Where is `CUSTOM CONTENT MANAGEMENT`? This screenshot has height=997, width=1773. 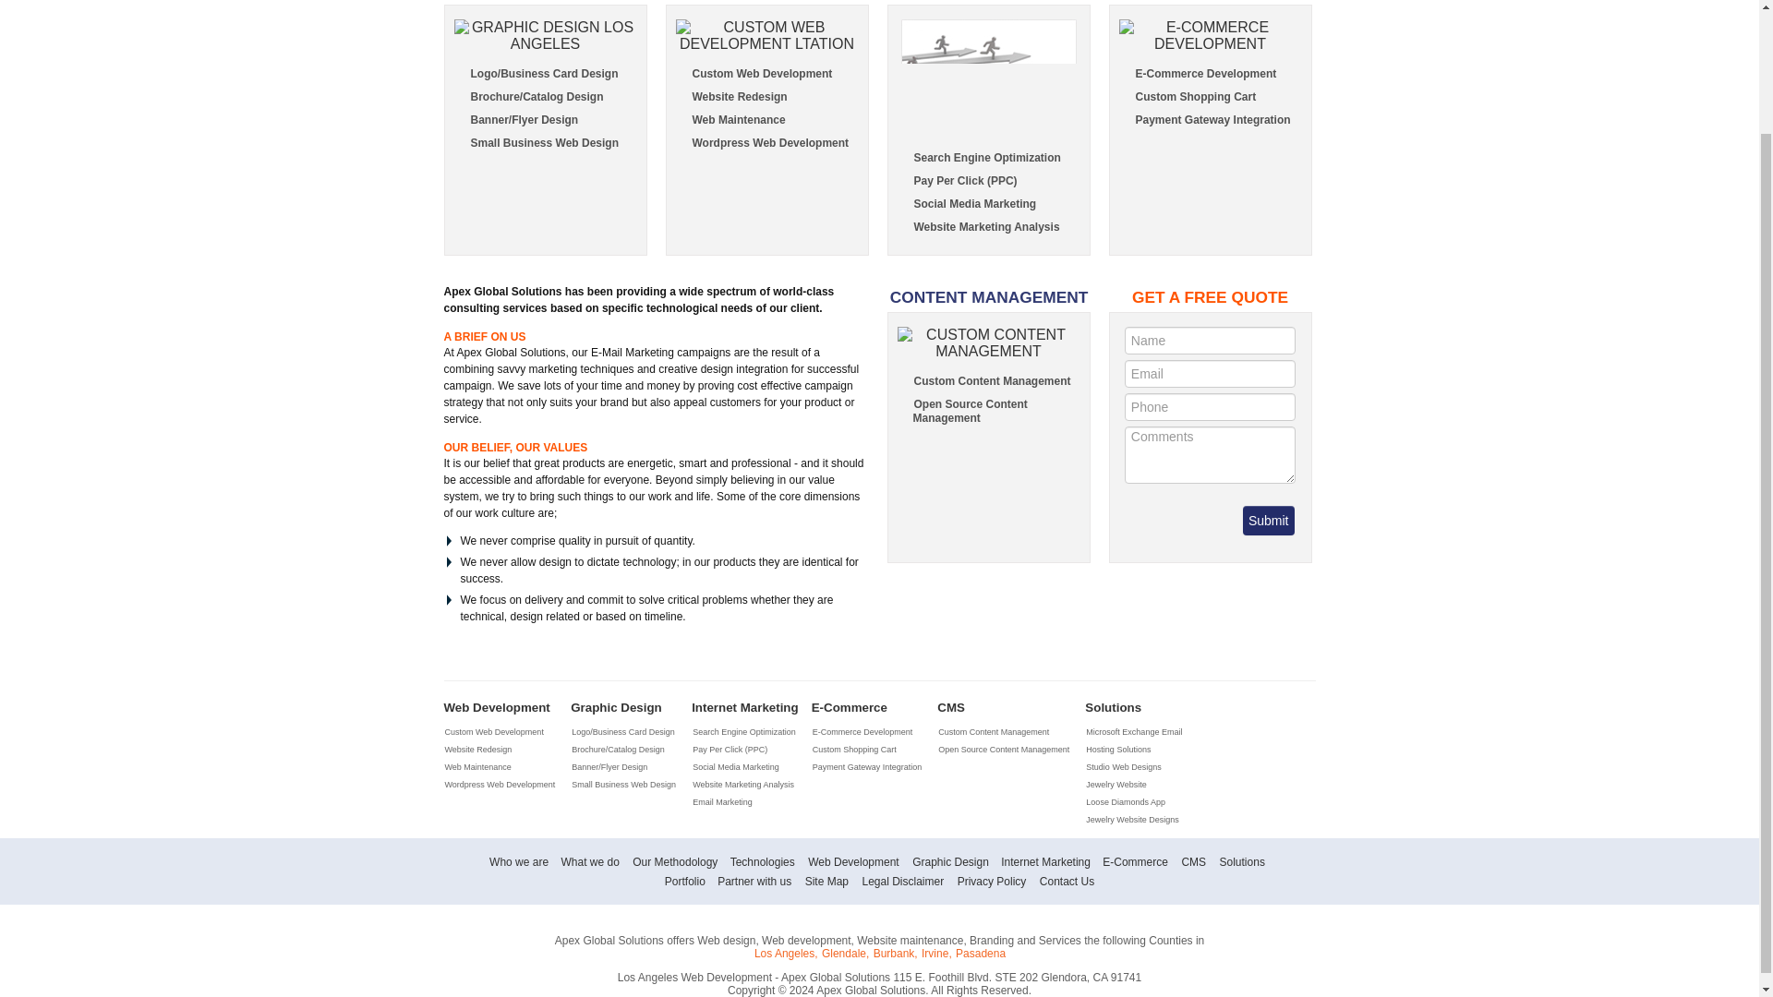
CUSTOM CONTENT MANAGEMENT is located at coordinates (988, 343).